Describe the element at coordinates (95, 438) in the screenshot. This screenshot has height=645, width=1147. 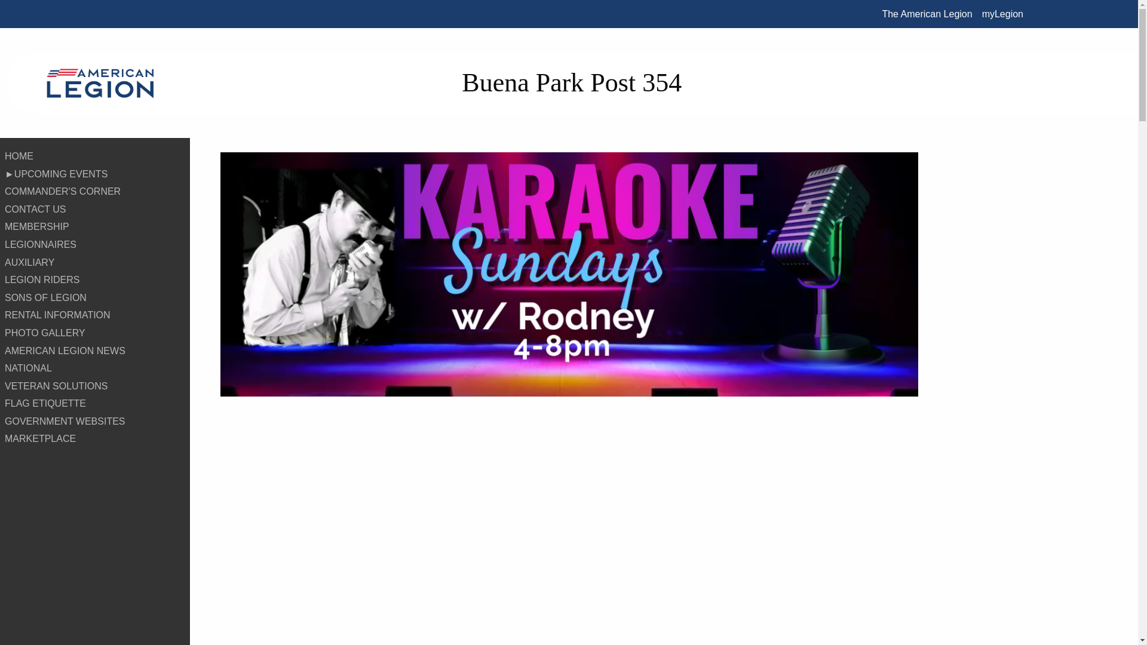
I see `MARKETPLACE` at that location.